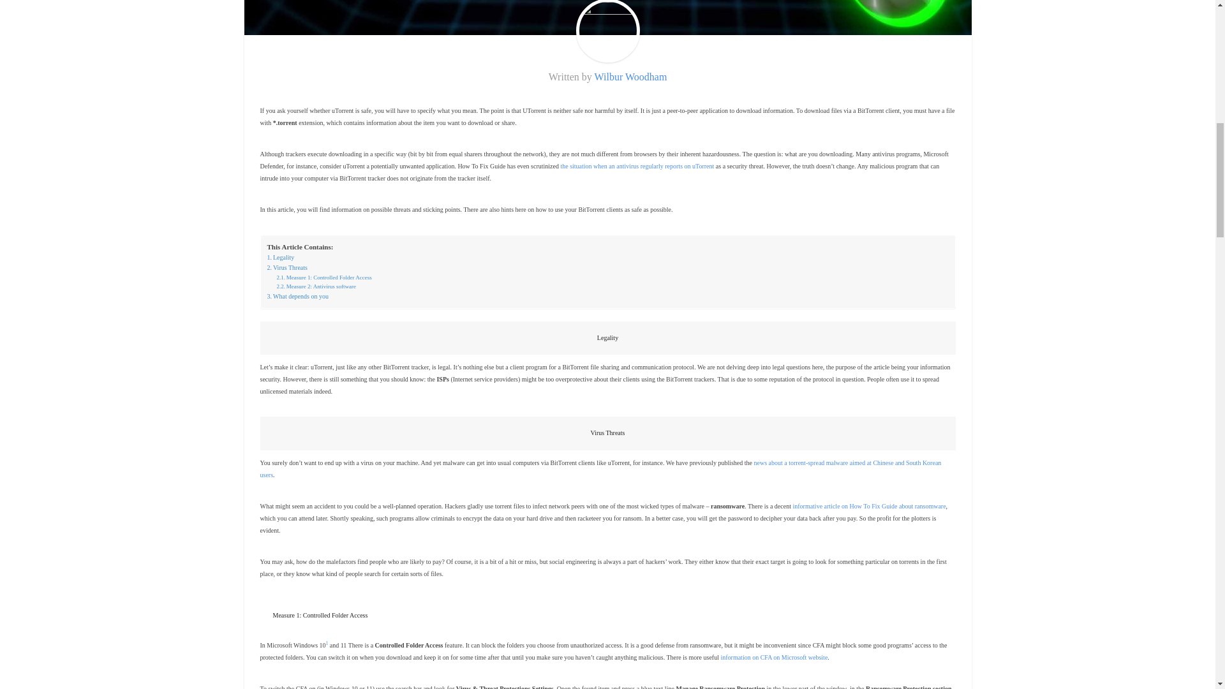  What do you see at coordinates (773, 657) in the screenshot?
I see `information on CFA on Microsoft website` at bounding box center [773, 657].